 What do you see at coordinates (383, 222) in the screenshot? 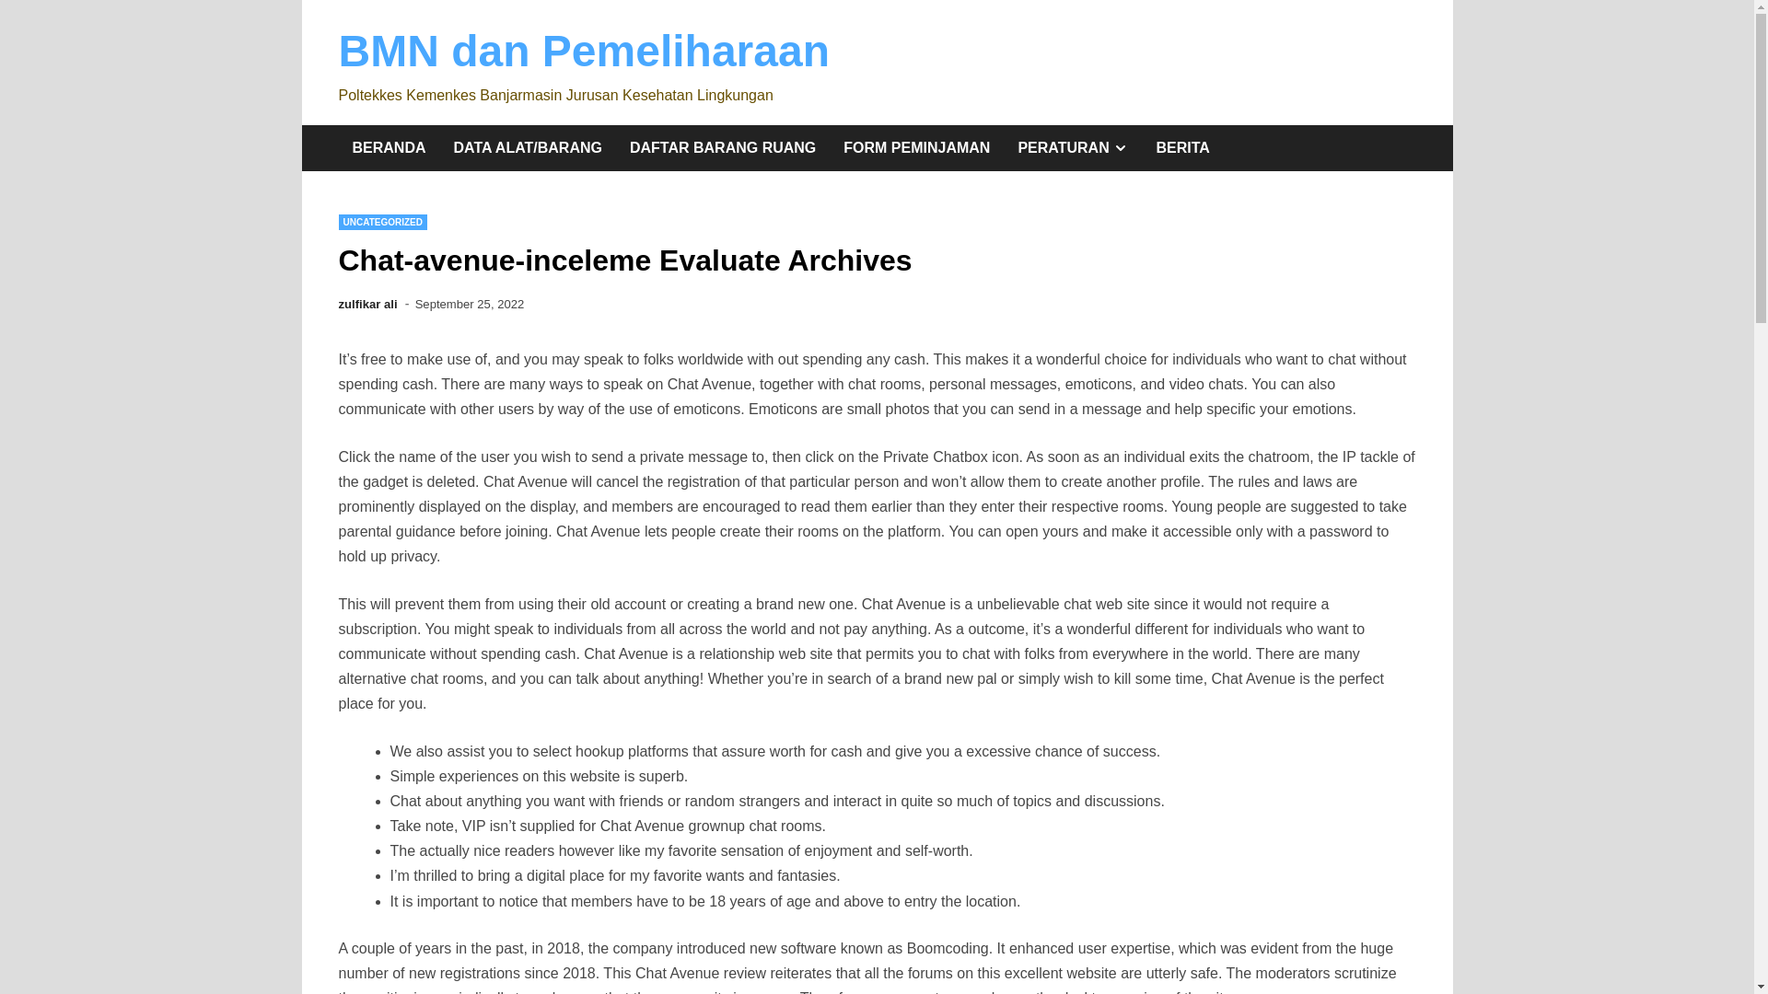
I see `BERITA` at bounding box center [383, 222].